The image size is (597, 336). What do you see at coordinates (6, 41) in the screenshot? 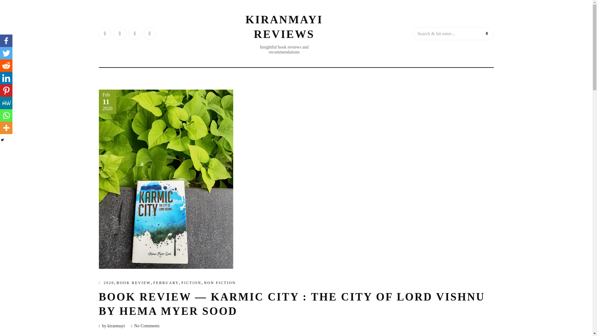
I see `Facebook` at bounding box center [6, 41].